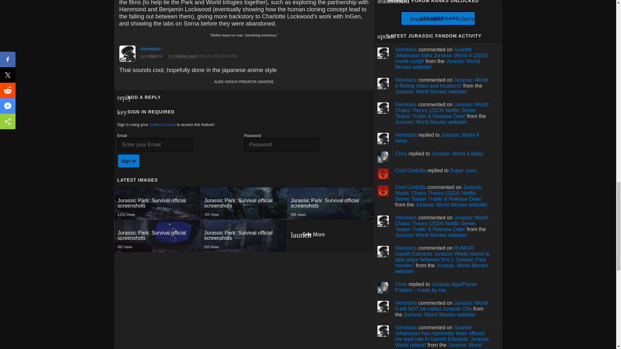  What do you see at coordinates (129, 161) in the screenshot?
I see `Jurassic Park: Survival official screenshots` at bounding box center [129, 161].